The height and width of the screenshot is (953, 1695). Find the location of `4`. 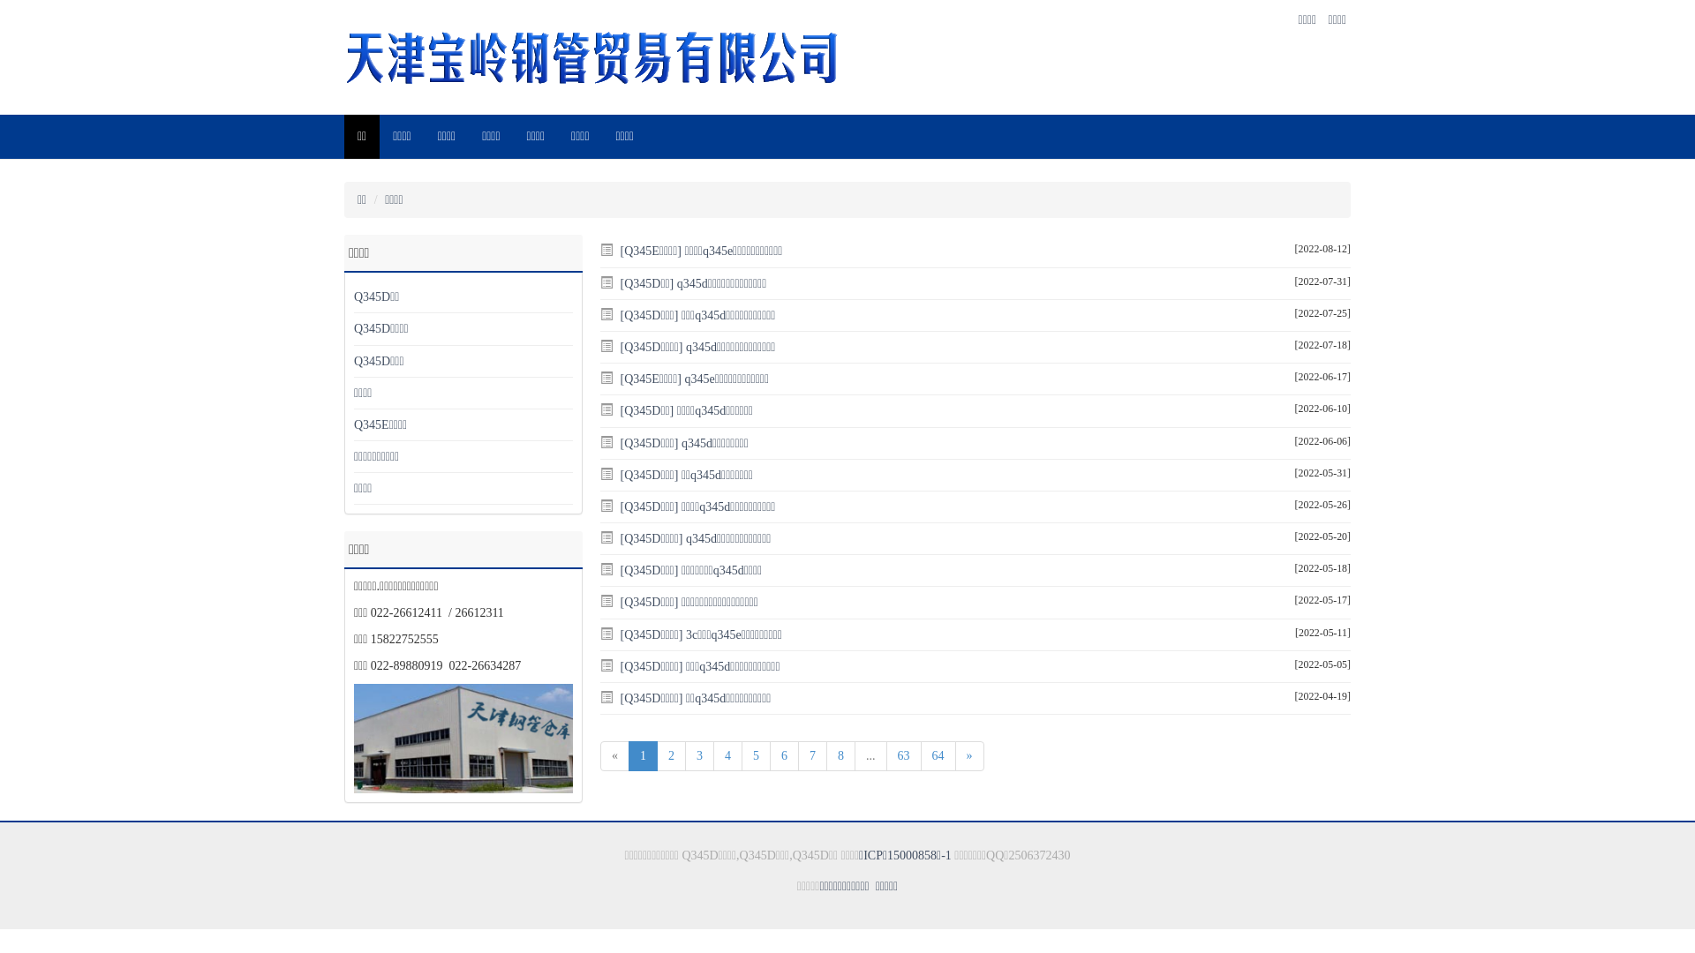

4 is located at coordinates (727, 756).